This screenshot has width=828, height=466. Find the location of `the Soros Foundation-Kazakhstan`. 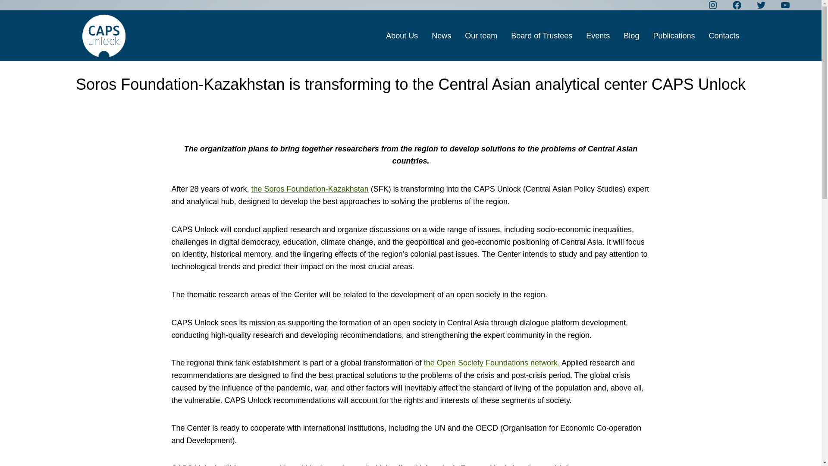

the Soros Foundation-Kazakhstan is located at coordinates (310, 189).